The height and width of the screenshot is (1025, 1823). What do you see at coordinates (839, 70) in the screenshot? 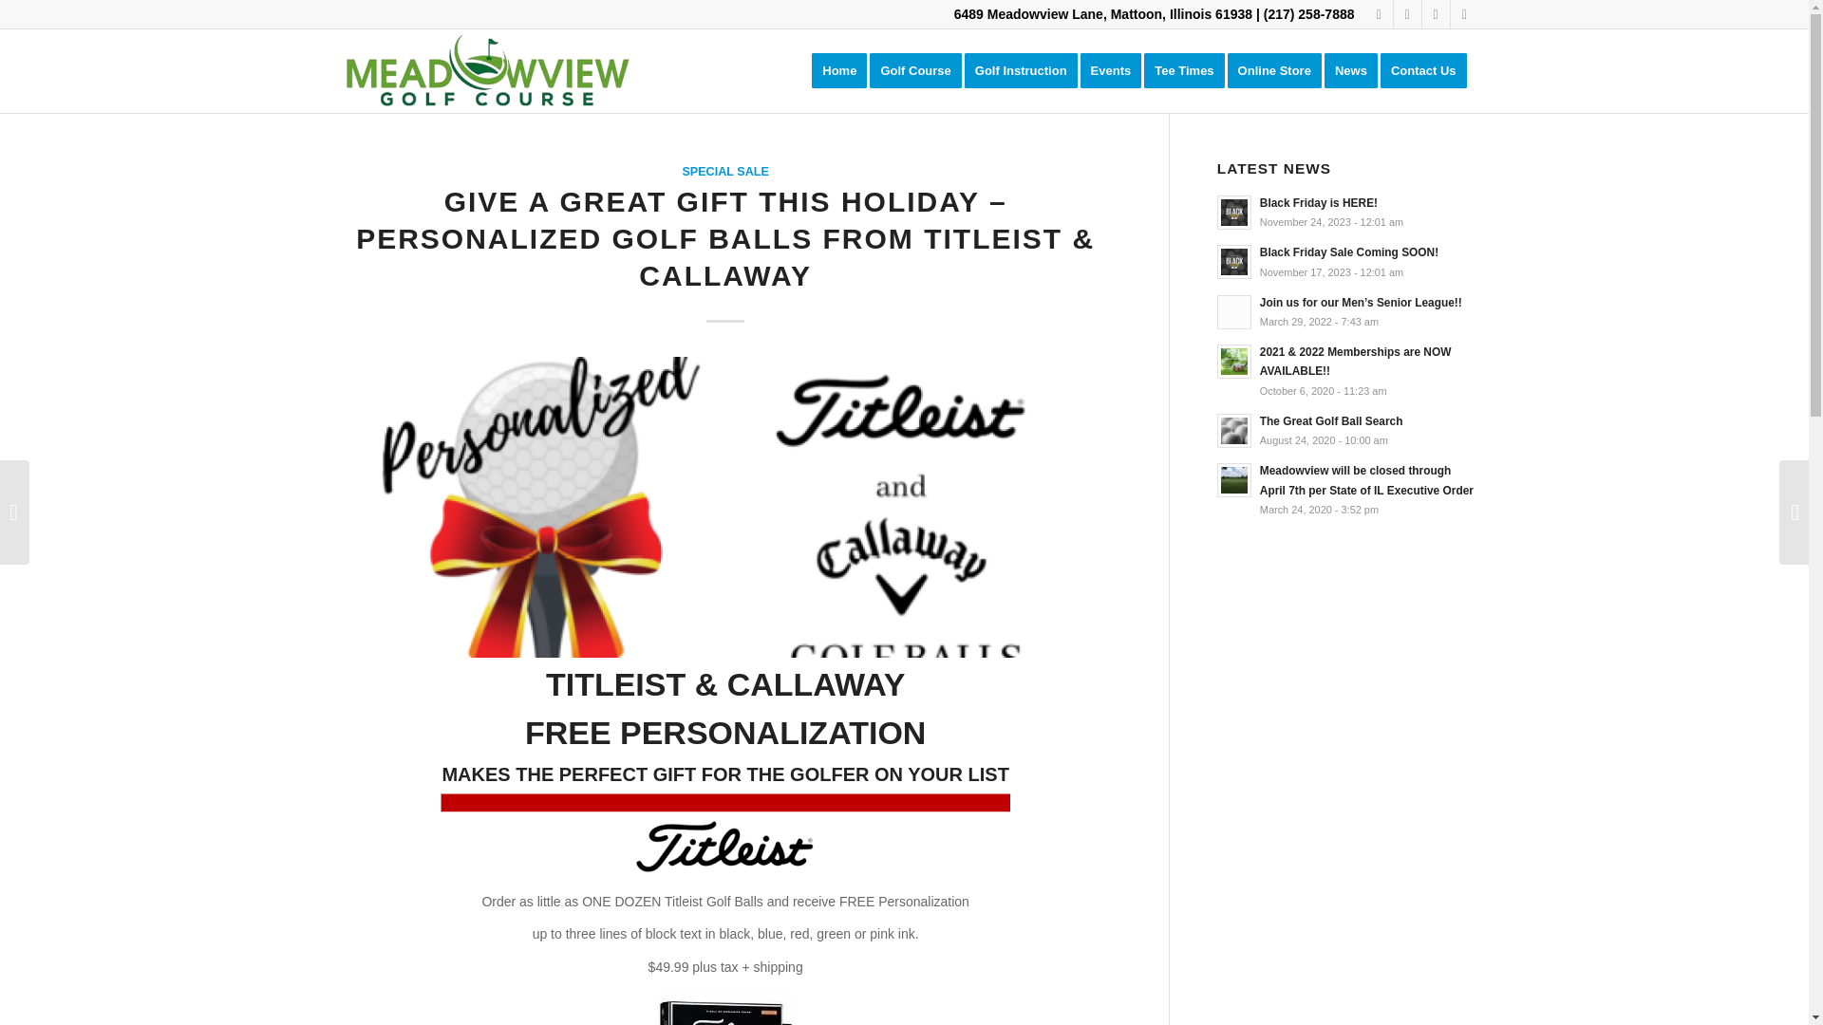
I see `Home` at bounding box center [839, 70].